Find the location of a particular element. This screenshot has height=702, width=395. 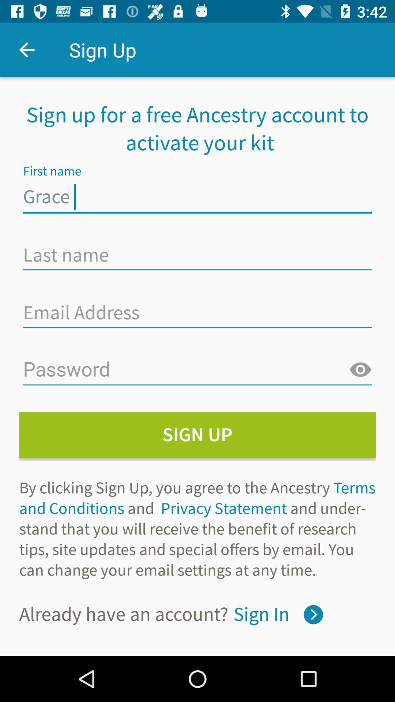

show/hide password is located at coordinates (360, 370).